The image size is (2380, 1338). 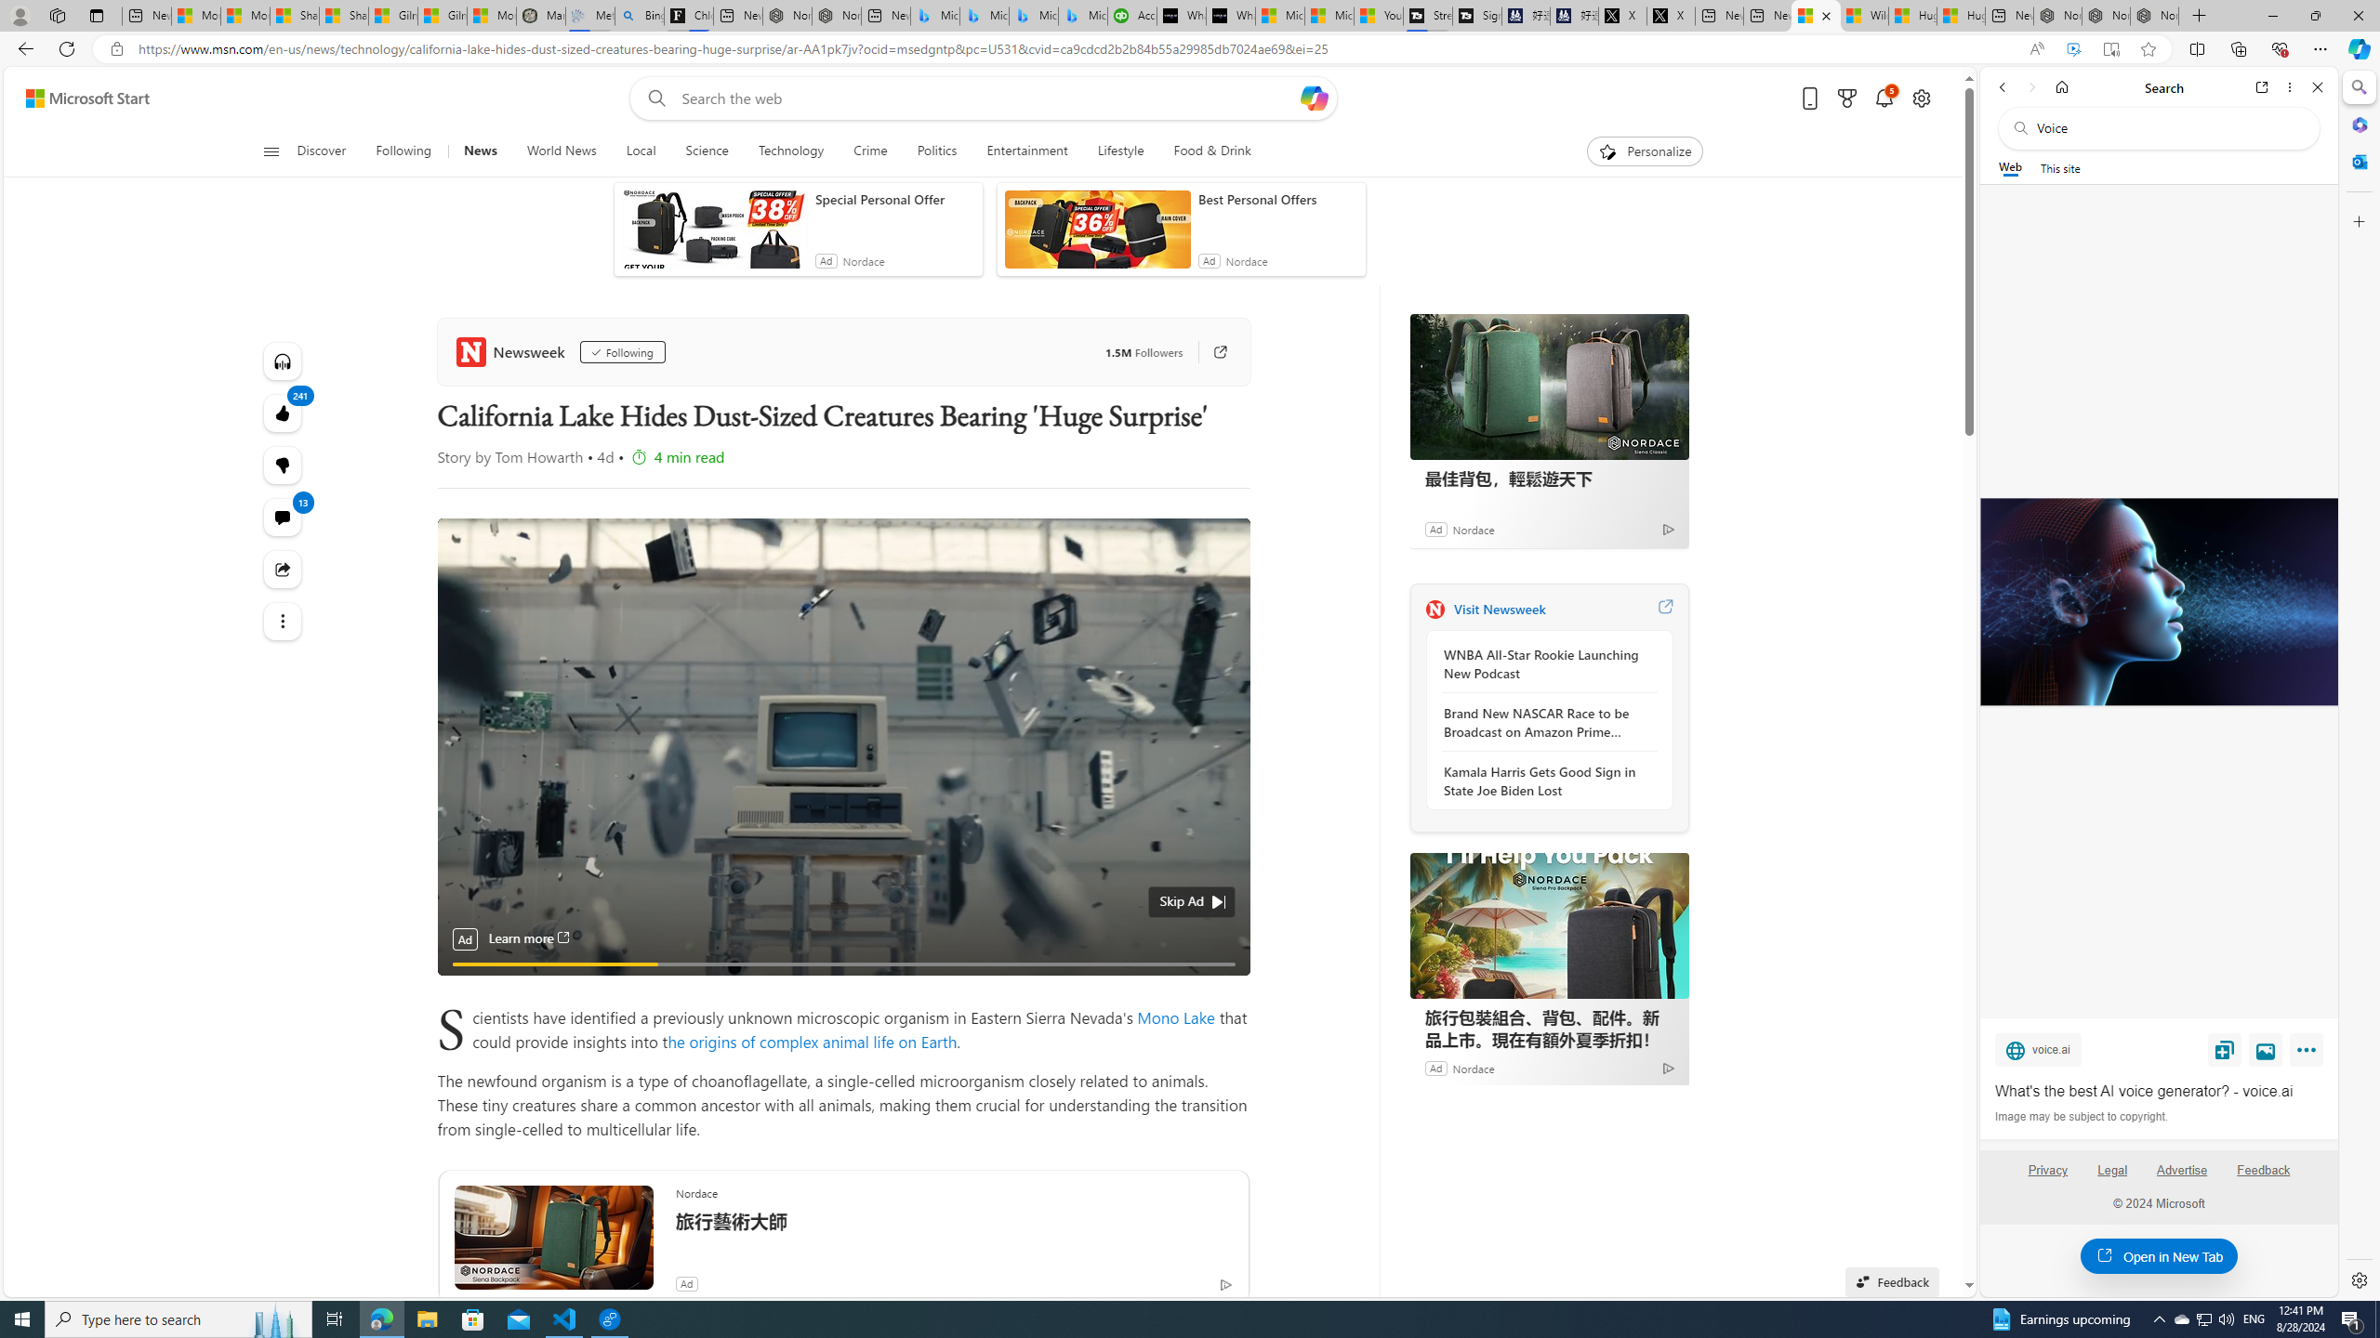 I want to click on Microsoft rewards, so click(x=1846, y=98).